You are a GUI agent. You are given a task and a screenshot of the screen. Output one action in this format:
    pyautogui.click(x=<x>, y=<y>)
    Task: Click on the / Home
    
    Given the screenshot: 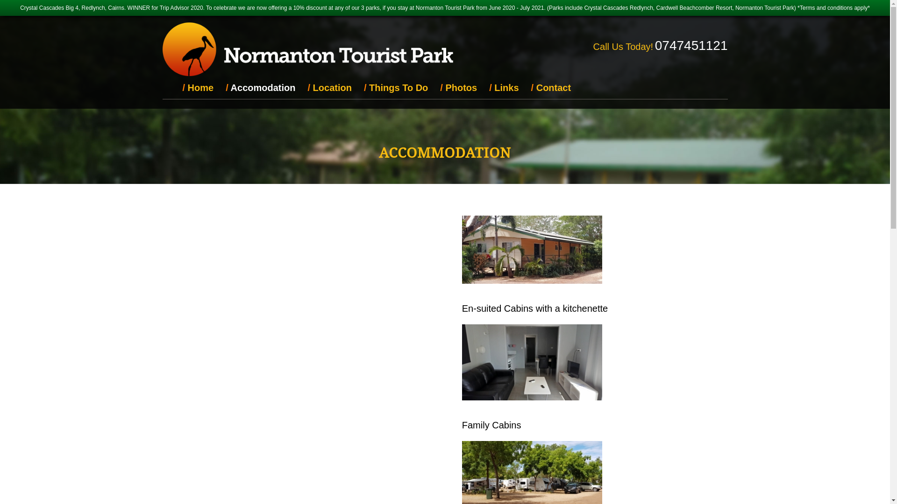 What is the action you would take?
    pyautogui.click(x=198, y=88)
    